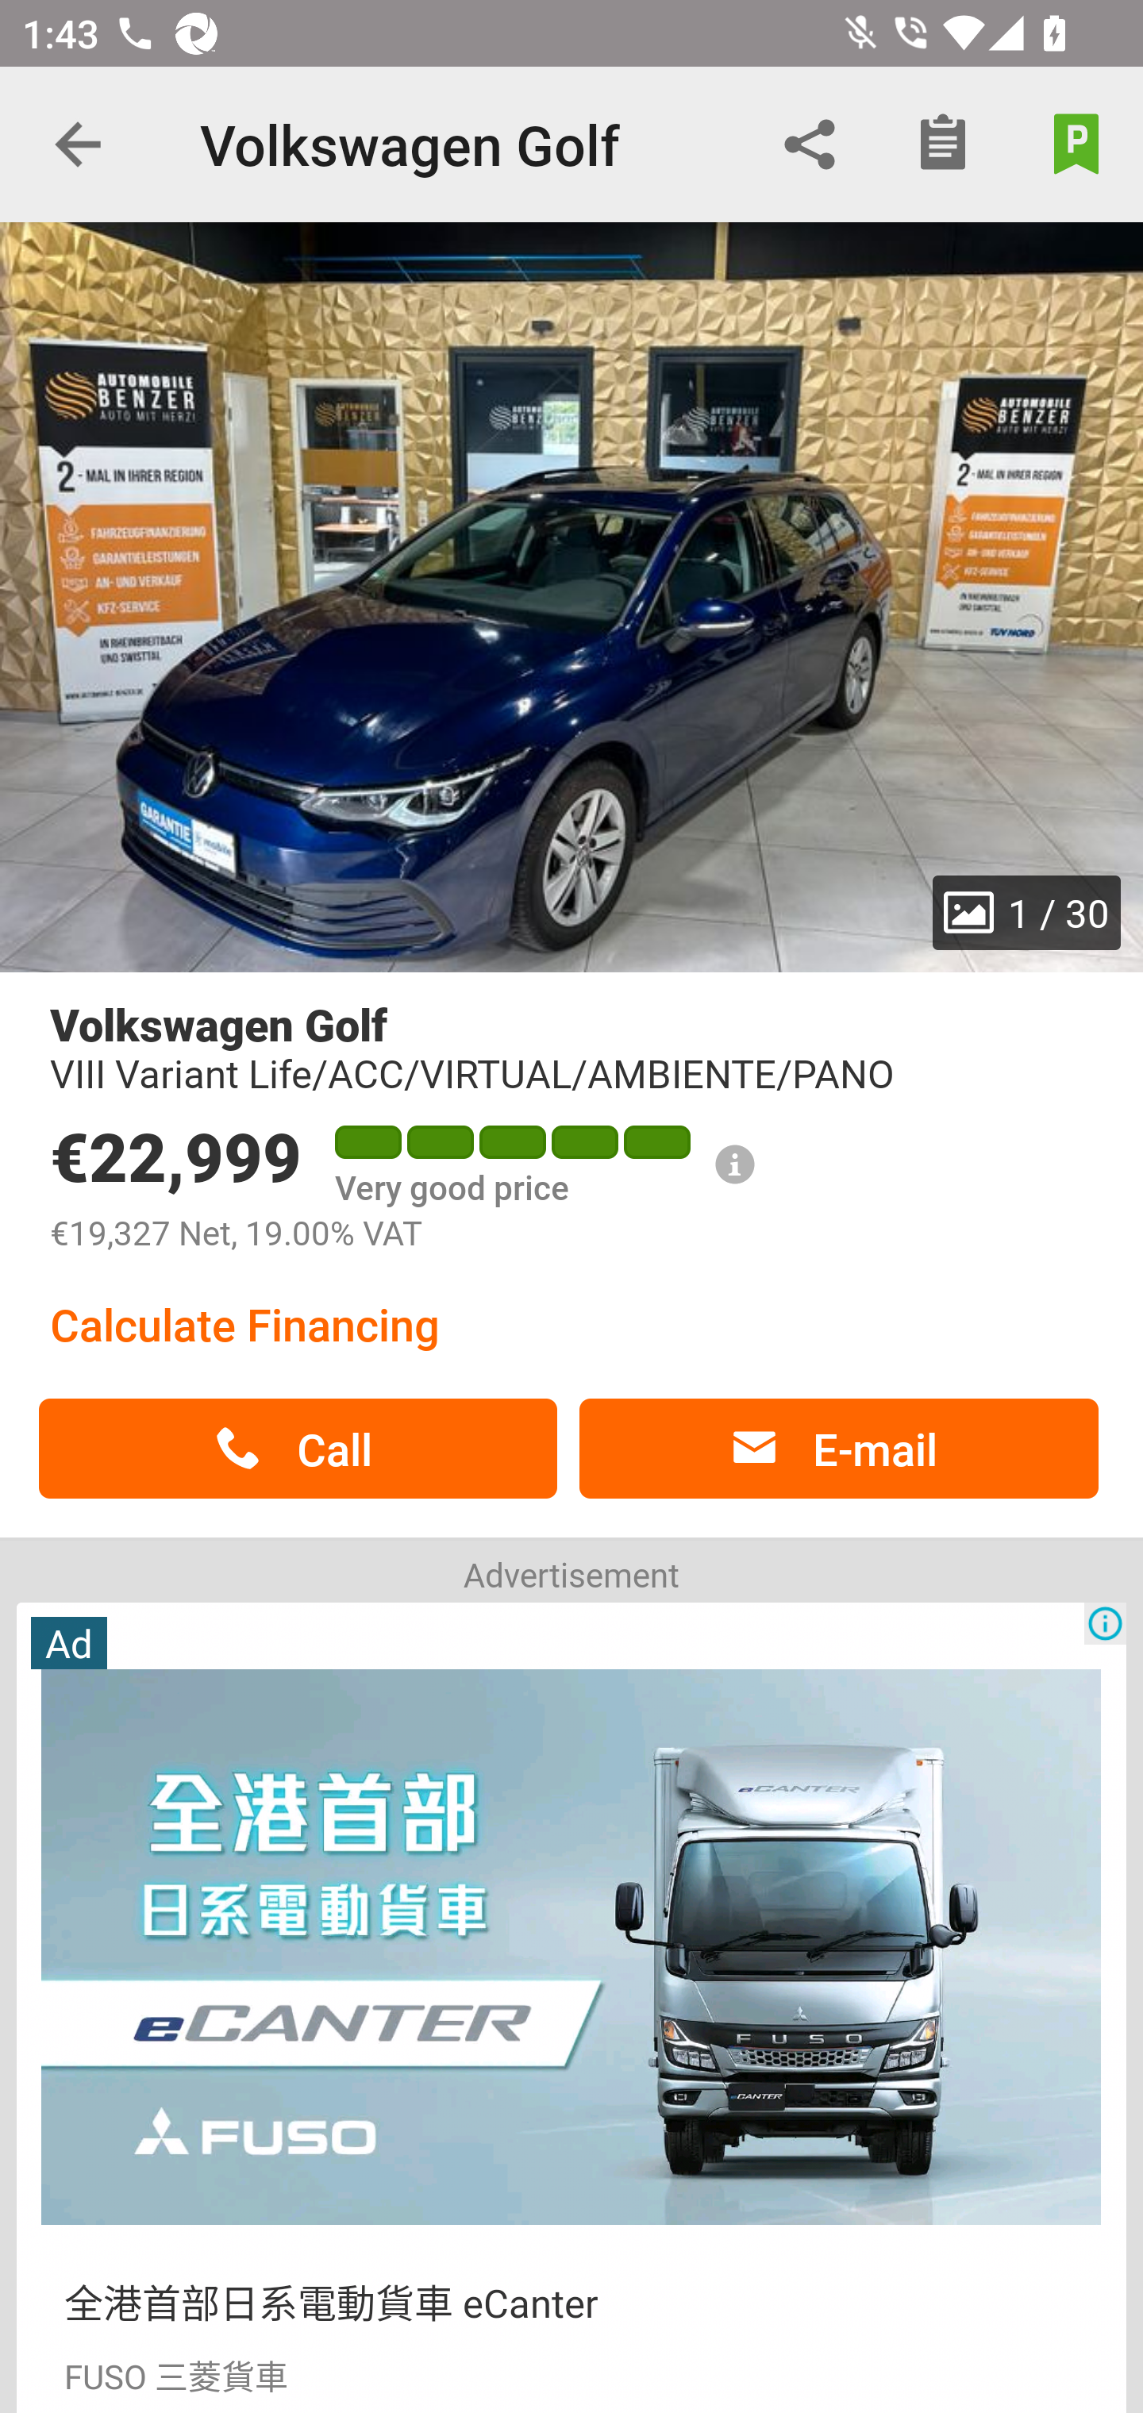 This screenshot has height=2413, width=1143. I want to click on Calculate Financing, so click(244, 1323).